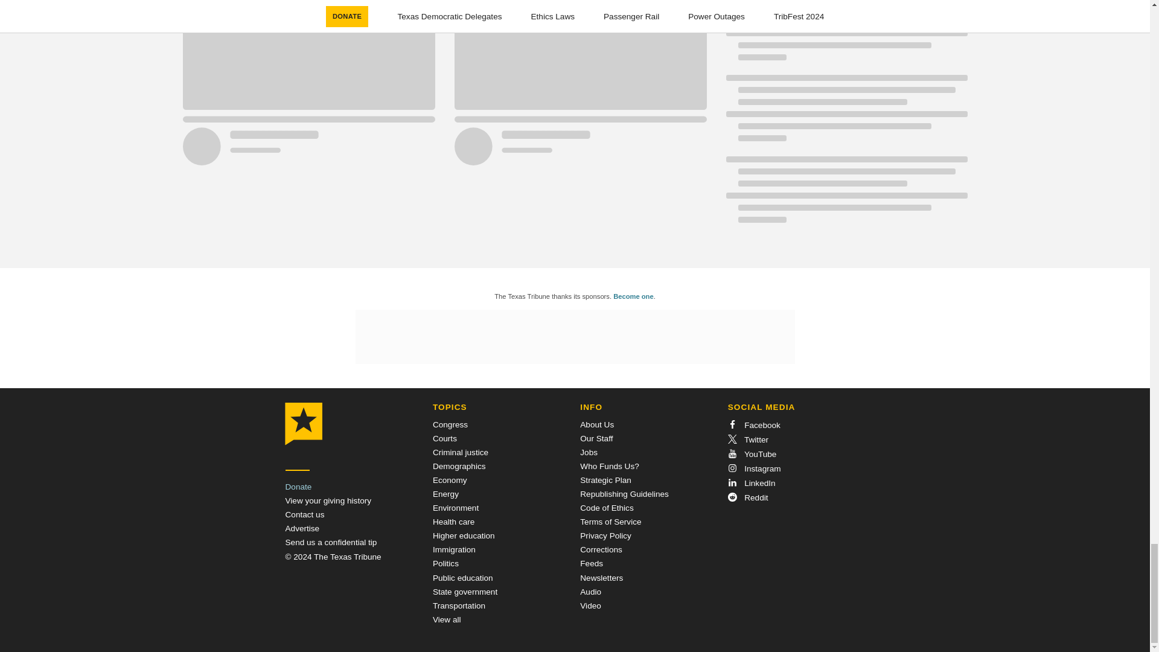 The image size is (1159, 652). I want to click on Corrections, so click(601, 549).